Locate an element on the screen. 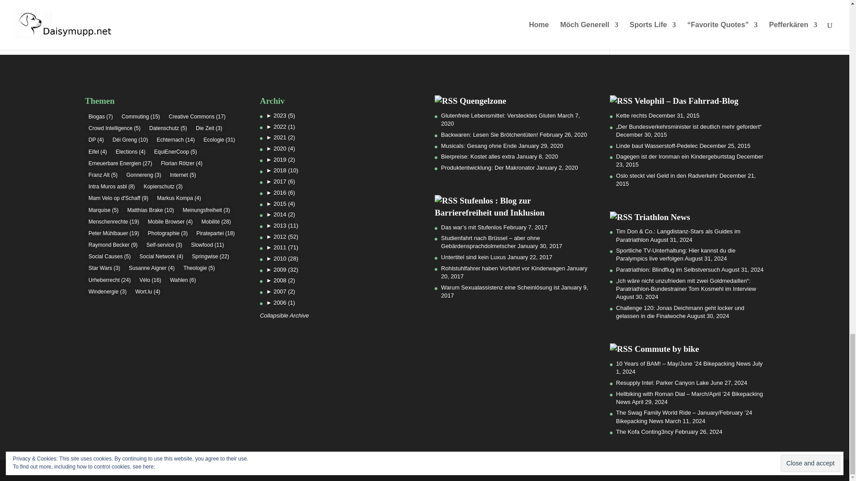  Learn how your comment data is processed is located at coordinates (243, 3).